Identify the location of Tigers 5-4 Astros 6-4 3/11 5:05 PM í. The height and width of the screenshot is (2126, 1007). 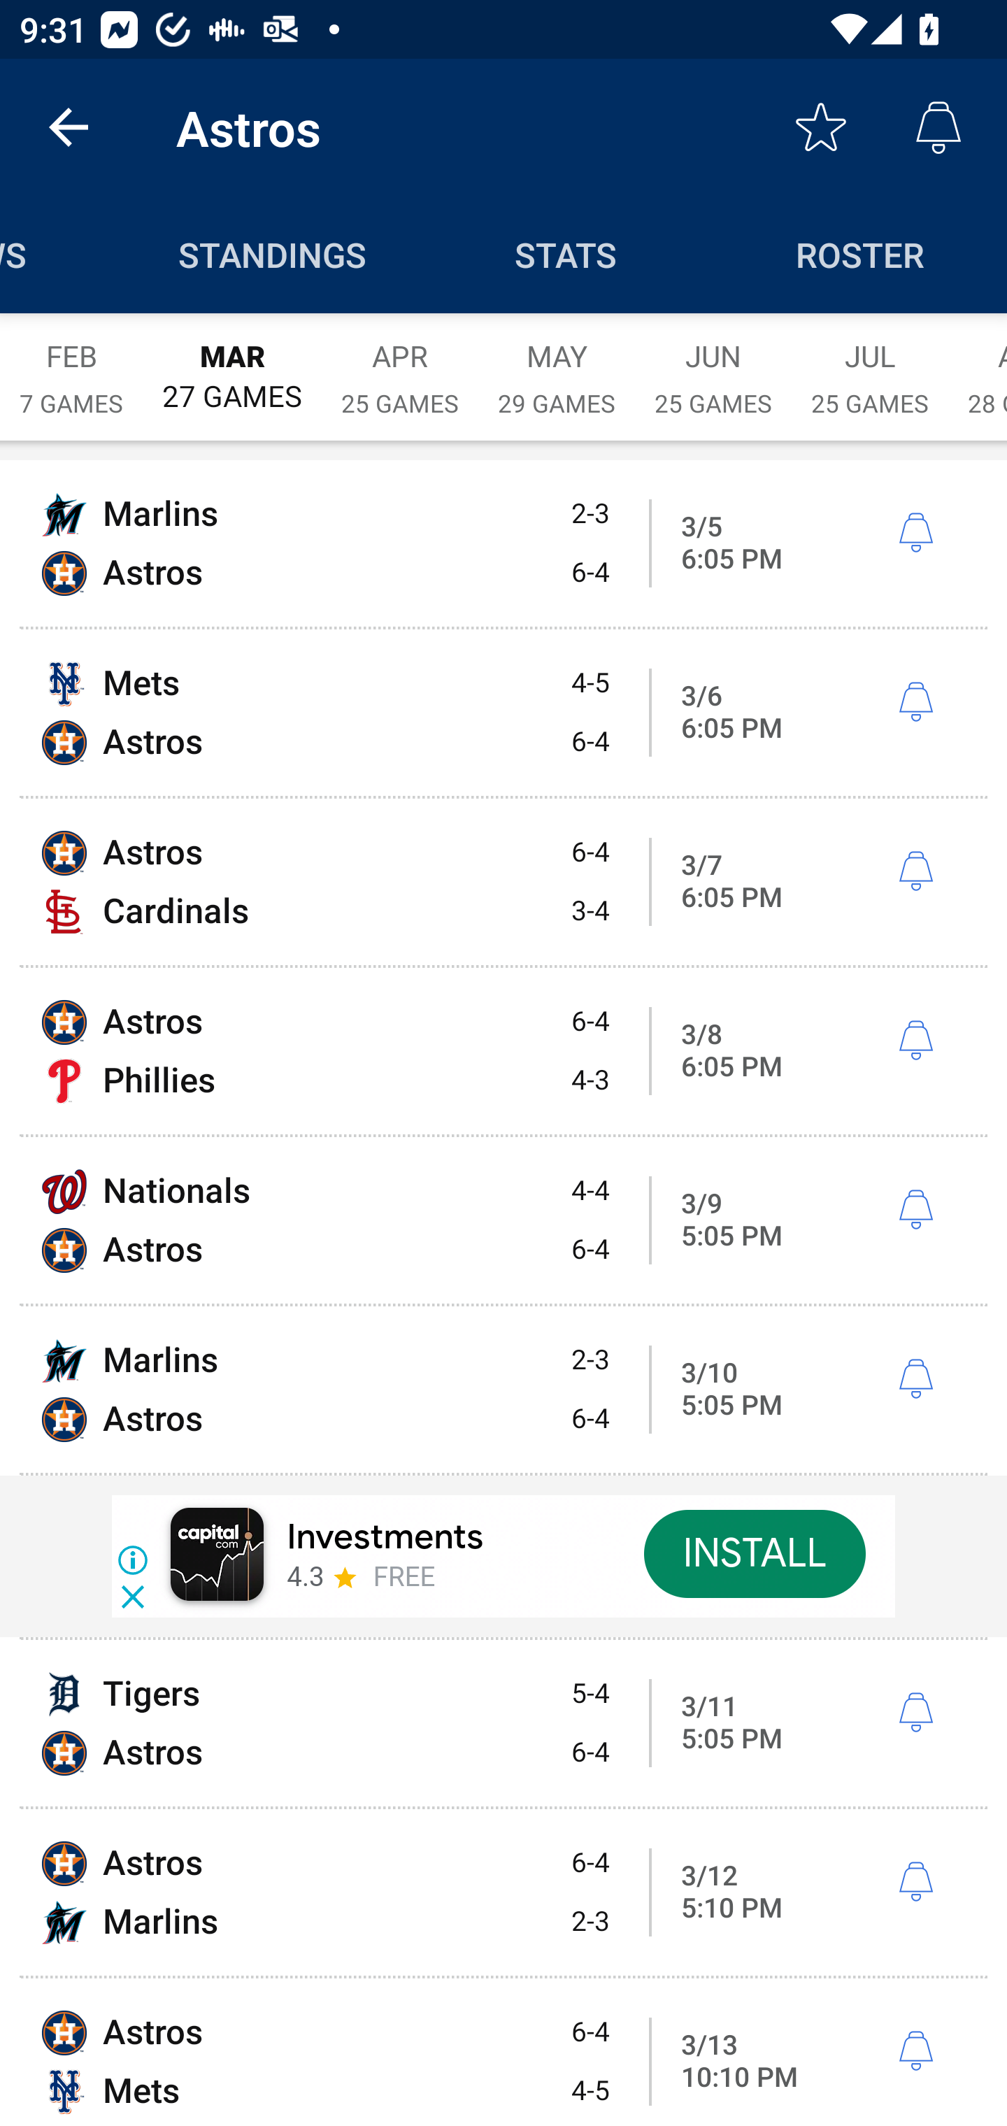
(503, 1723).